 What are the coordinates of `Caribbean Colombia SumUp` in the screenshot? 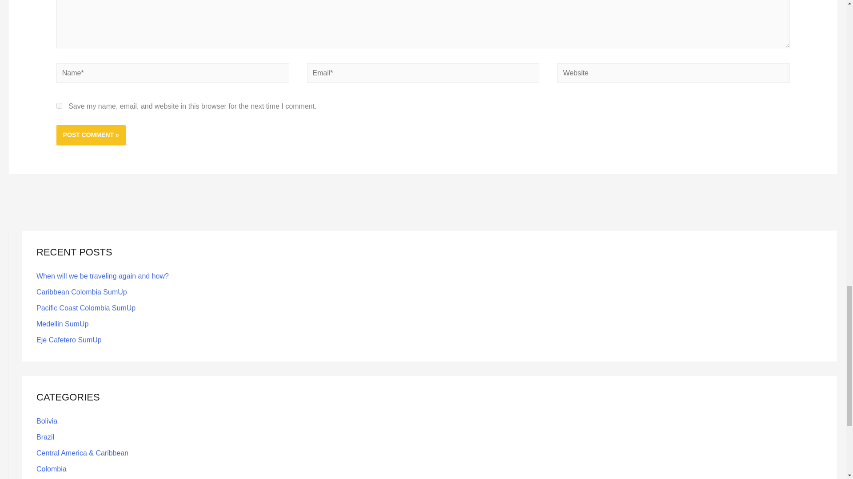 It's located at (82, 292).